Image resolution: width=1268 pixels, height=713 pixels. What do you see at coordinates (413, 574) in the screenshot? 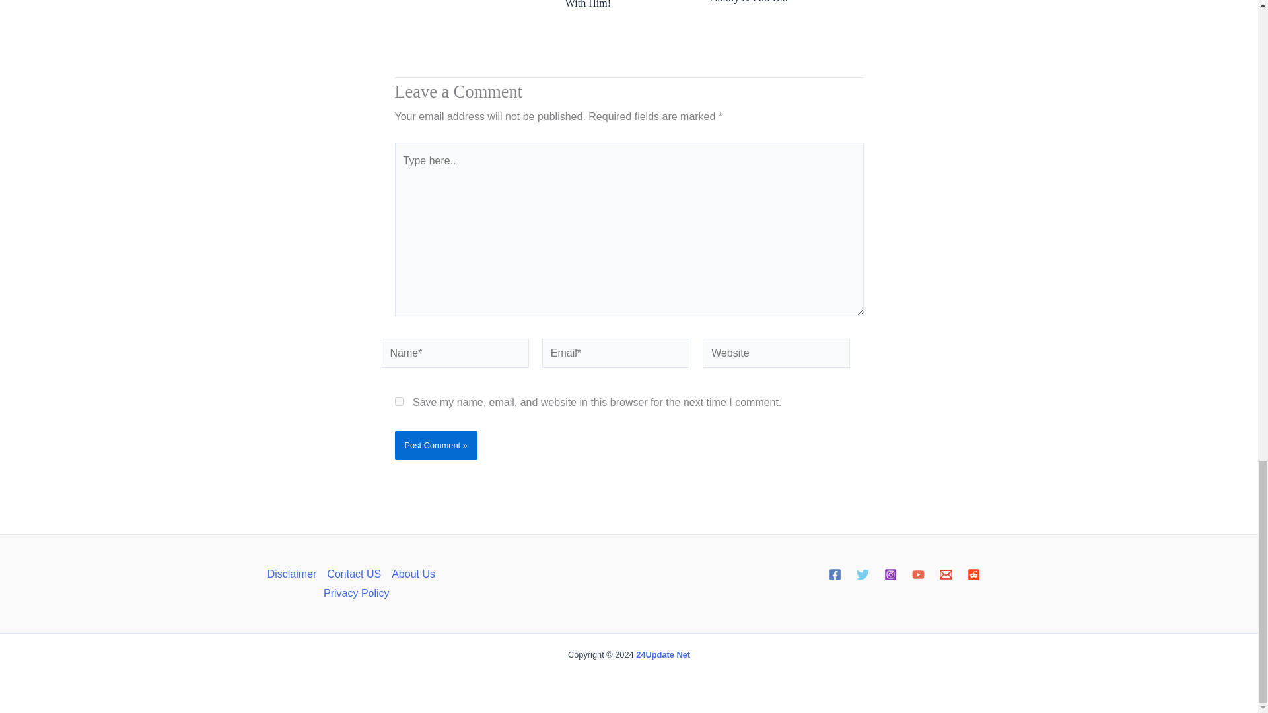
I see `About Us` at bounding box center [413, 574].